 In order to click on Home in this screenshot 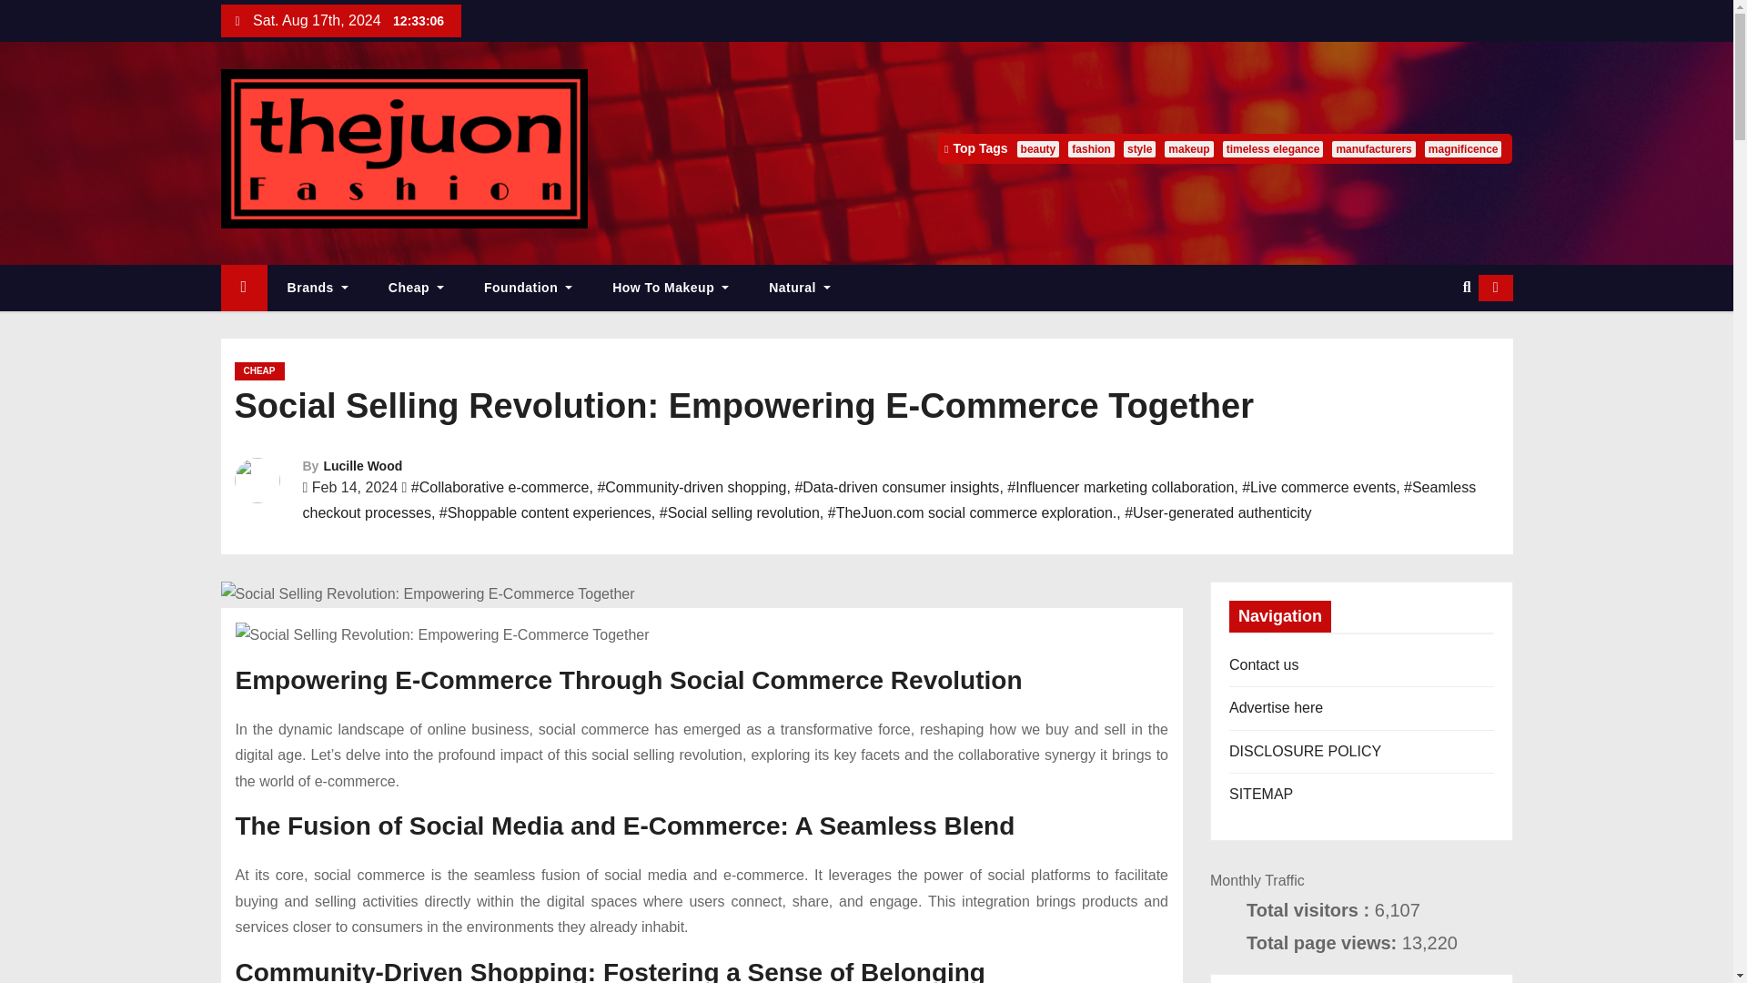, I will do `click(243, 288)`.